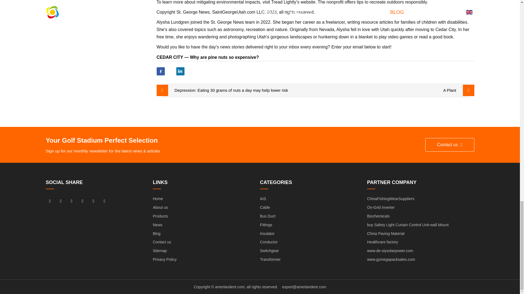  Describe the element at coordinates (200, 71) in the screenshot. I see `Print` at that location.